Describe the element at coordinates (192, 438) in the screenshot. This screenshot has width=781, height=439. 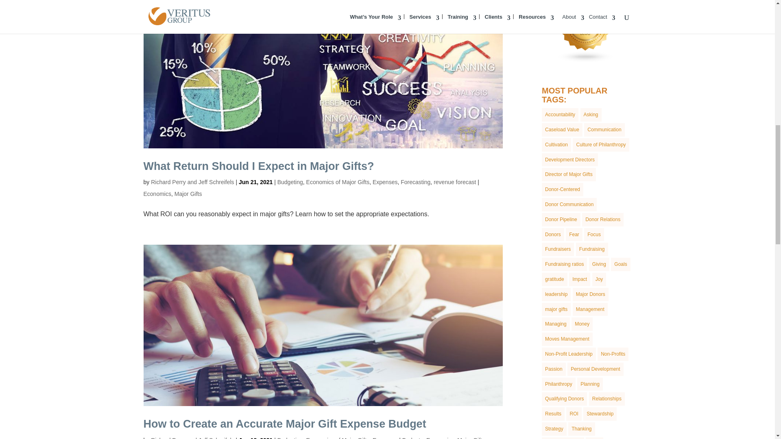
I see `Posts by Richard Perry and Jeff Schreifels` at that location.